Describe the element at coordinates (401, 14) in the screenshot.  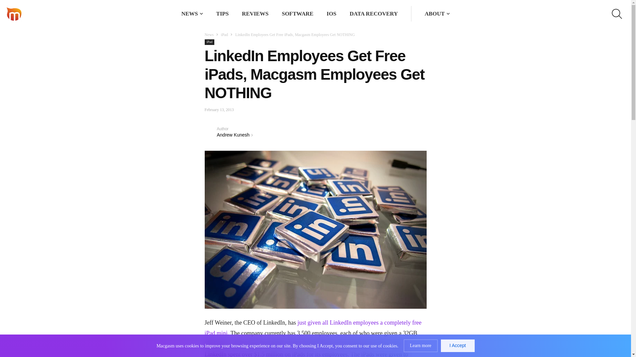
I see `Search` at that location.